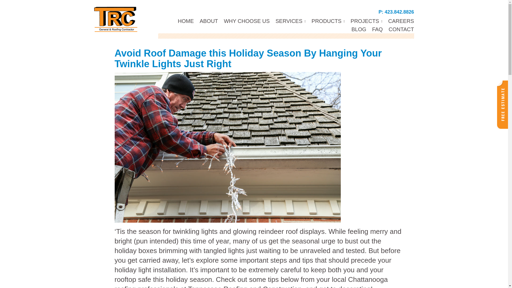 The image size is (512, 288). Describe the element at coordinates (399, 21) in the screenshot. I see `CAREERS` at that location.